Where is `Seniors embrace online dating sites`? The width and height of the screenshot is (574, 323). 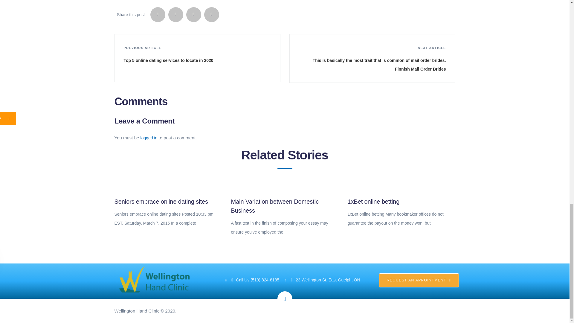 Seniors embrace online dating sites is located at coordinates (161, 202).